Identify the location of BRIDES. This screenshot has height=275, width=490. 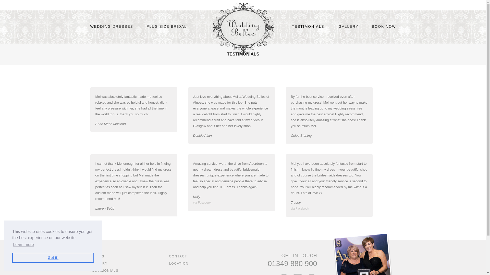
(97, 256).